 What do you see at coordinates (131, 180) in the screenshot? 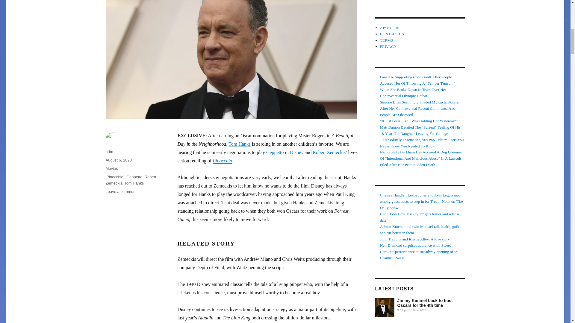
I see `Robert Zemeckis` at bounding box center [131, 180].